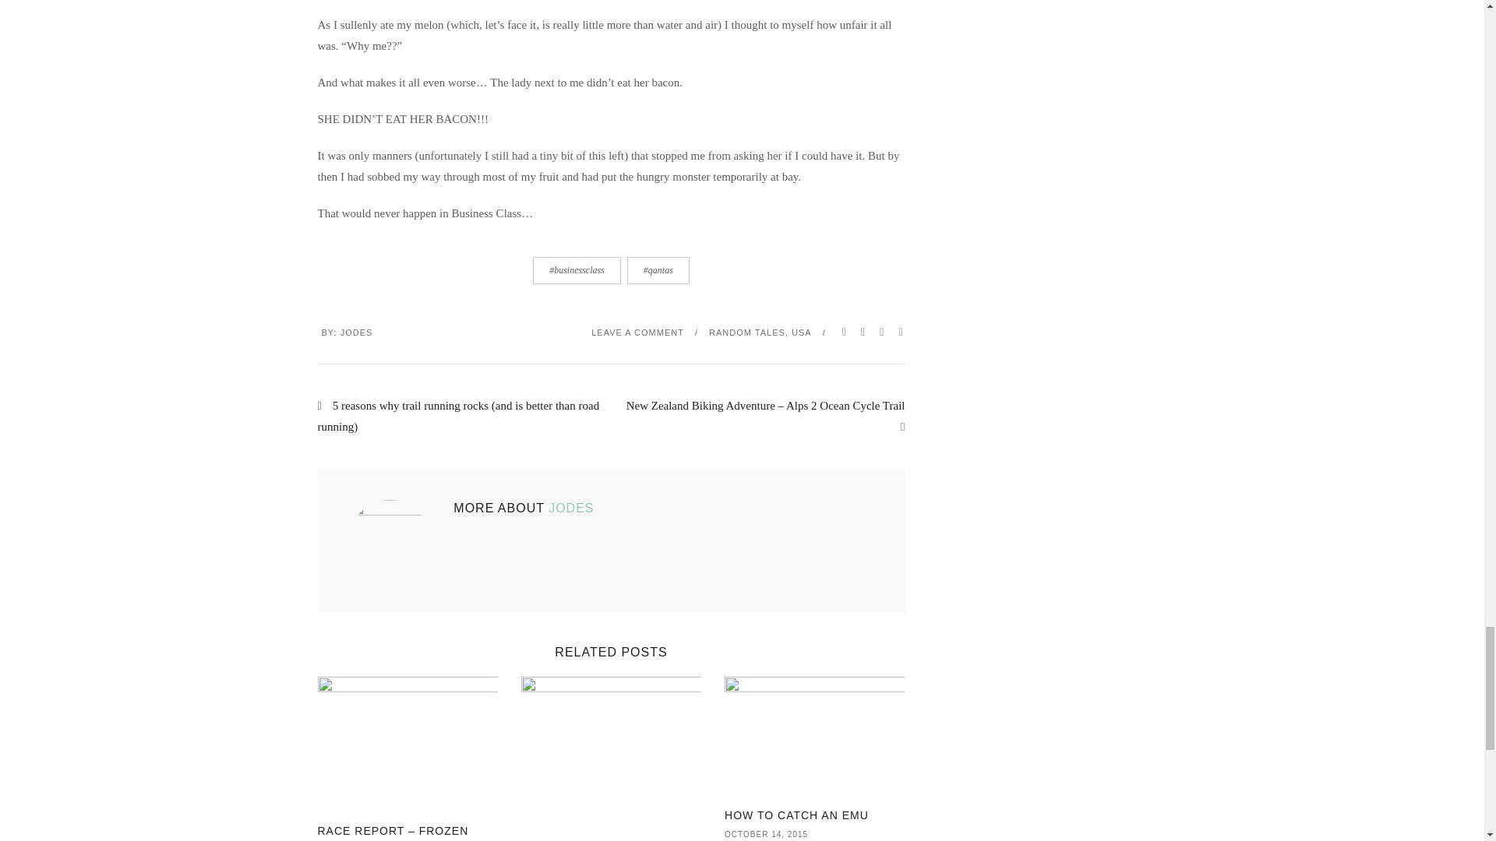 This screenshot has width=1496, height=841. I want to click on USA, so click(801, 333).